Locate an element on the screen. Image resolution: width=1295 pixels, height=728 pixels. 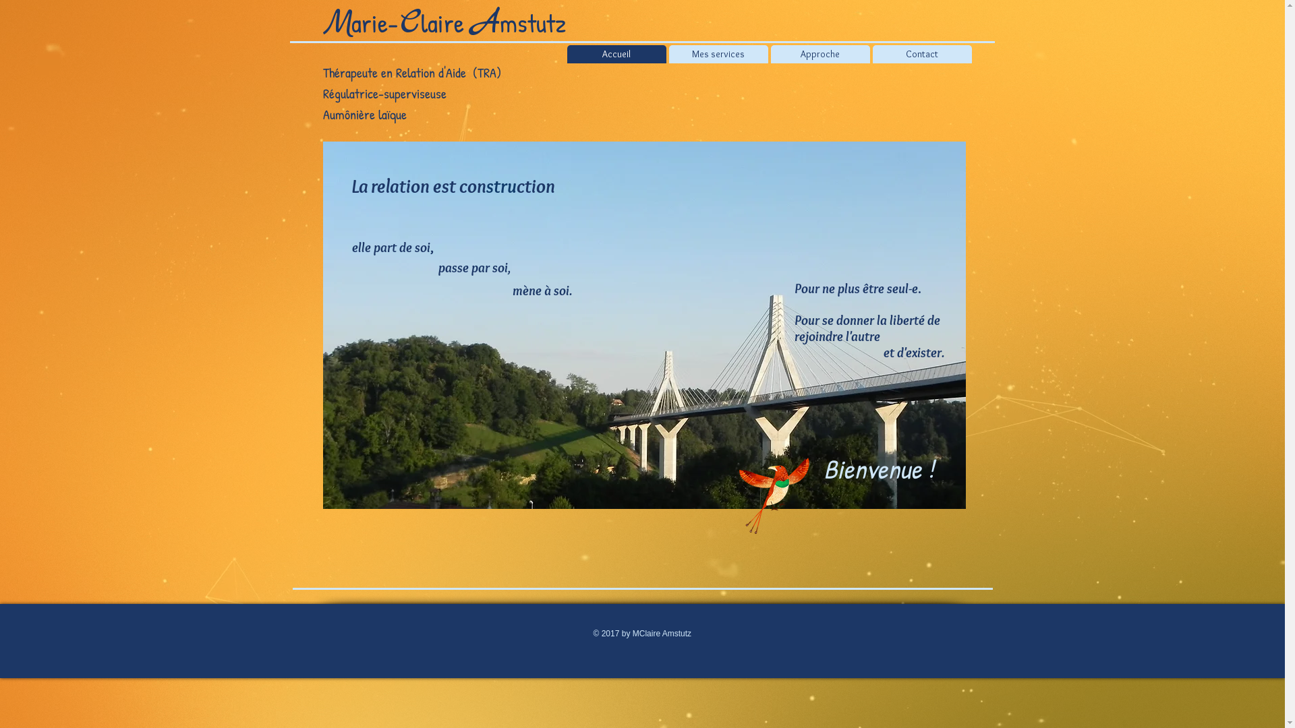
Bienvenue ! is located at coordinates (878, 469).